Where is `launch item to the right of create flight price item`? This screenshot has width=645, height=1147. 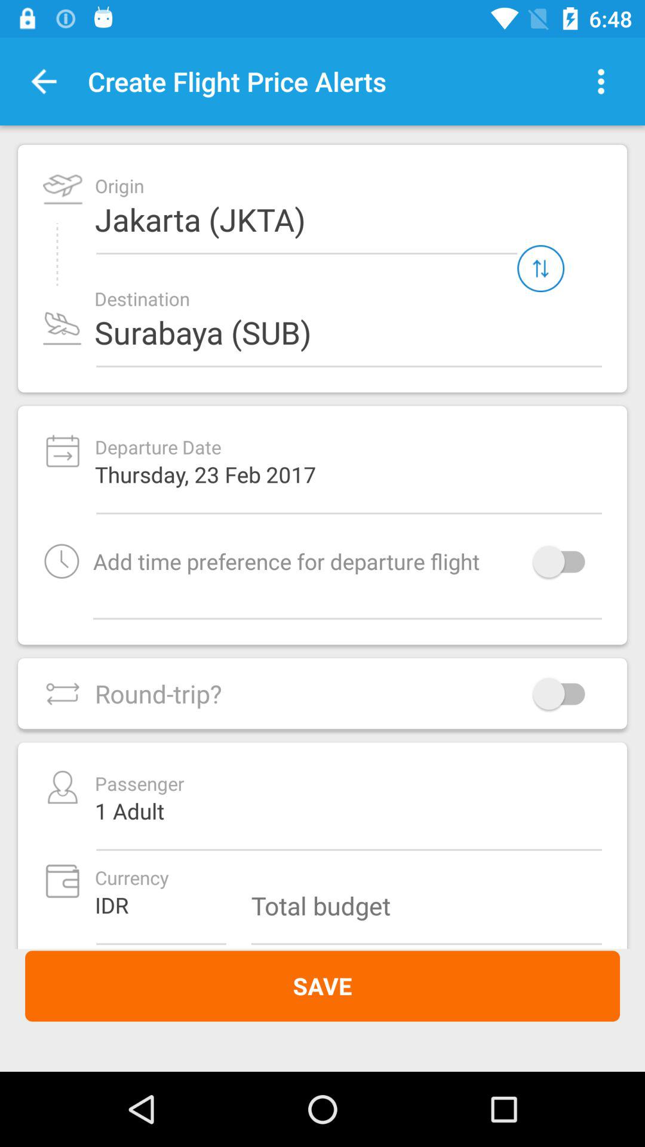 launch item to the right of create flight price item is located at coordinates (601, 81).